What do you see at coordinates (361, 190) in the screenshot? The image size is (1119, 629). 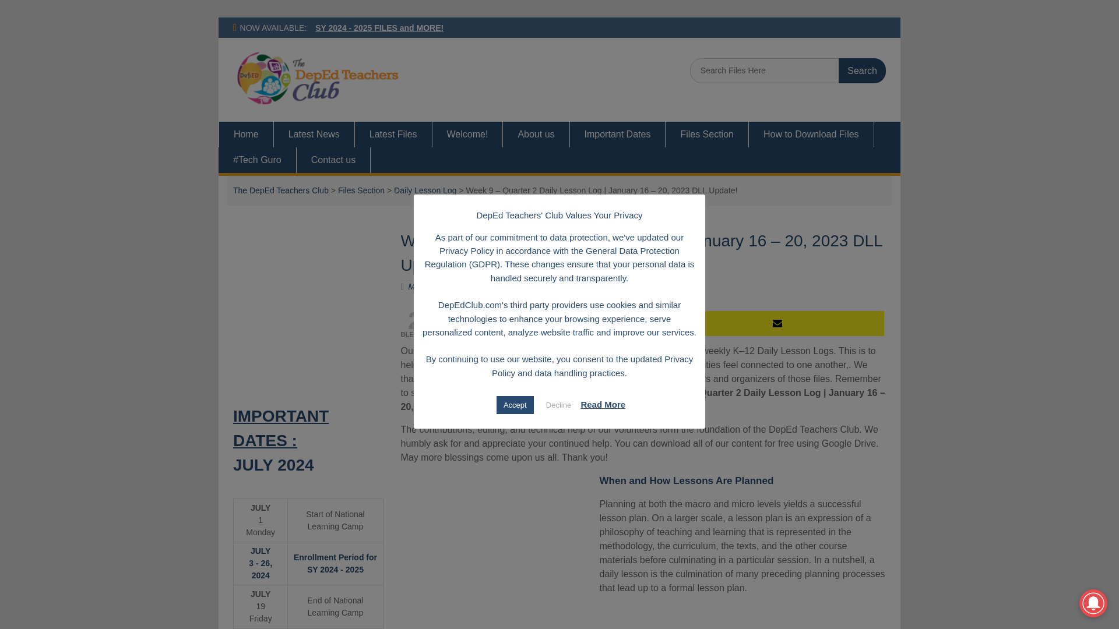 I see `Files Section` at bounding box center [361, 190].